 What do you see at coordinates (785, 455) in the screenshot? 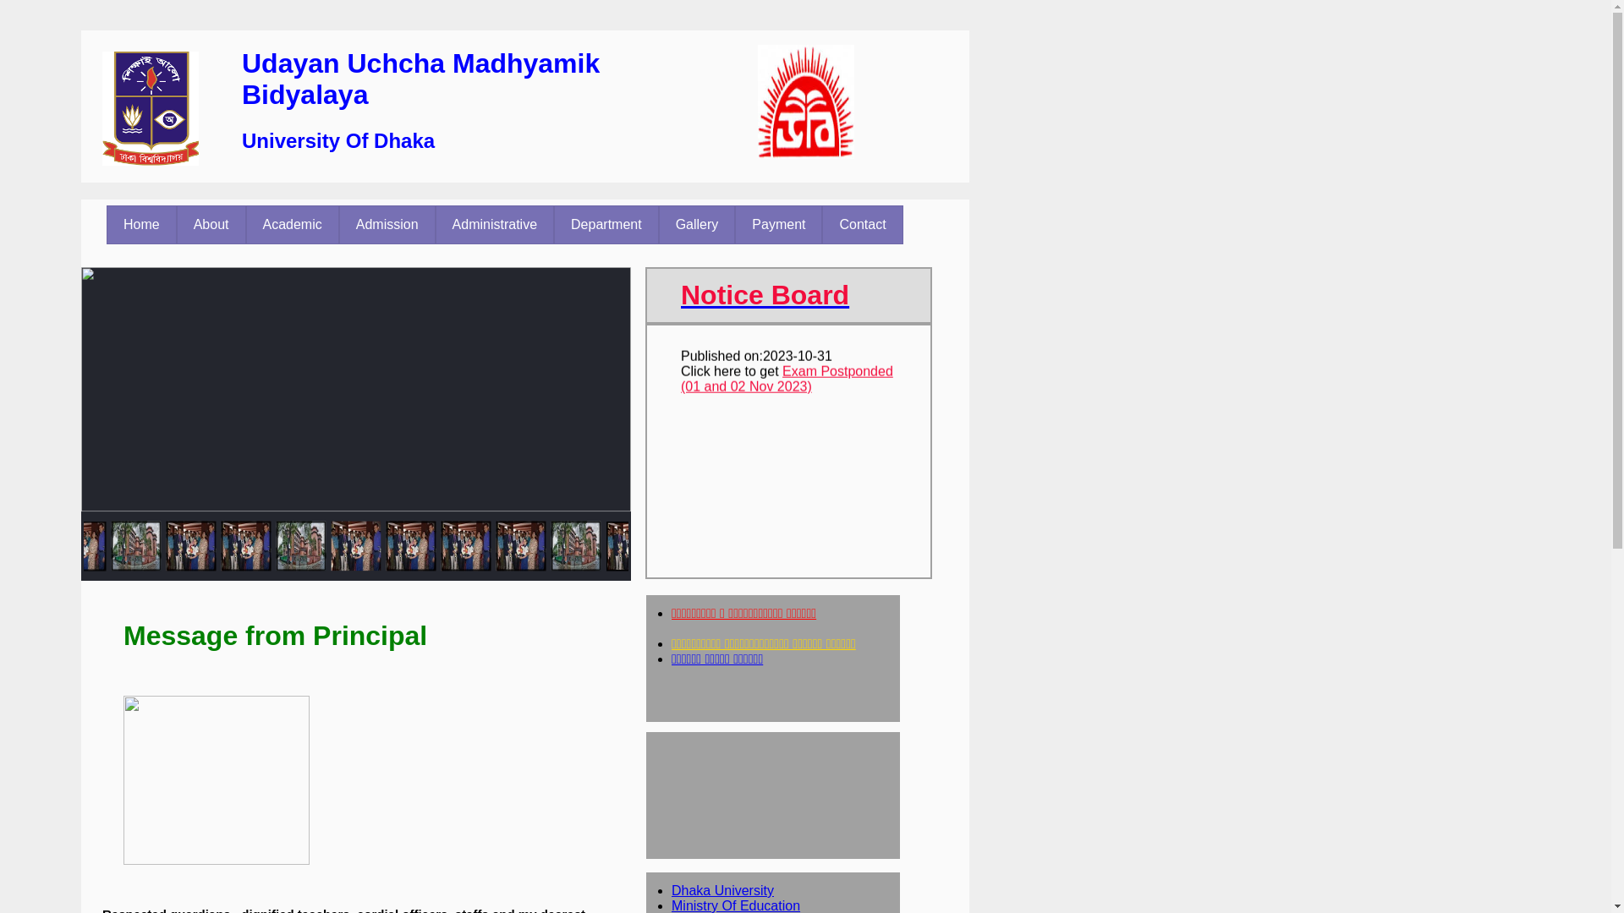
I see `Shishu Admission (Direct Selected List)` at bounding box center [785, 455].